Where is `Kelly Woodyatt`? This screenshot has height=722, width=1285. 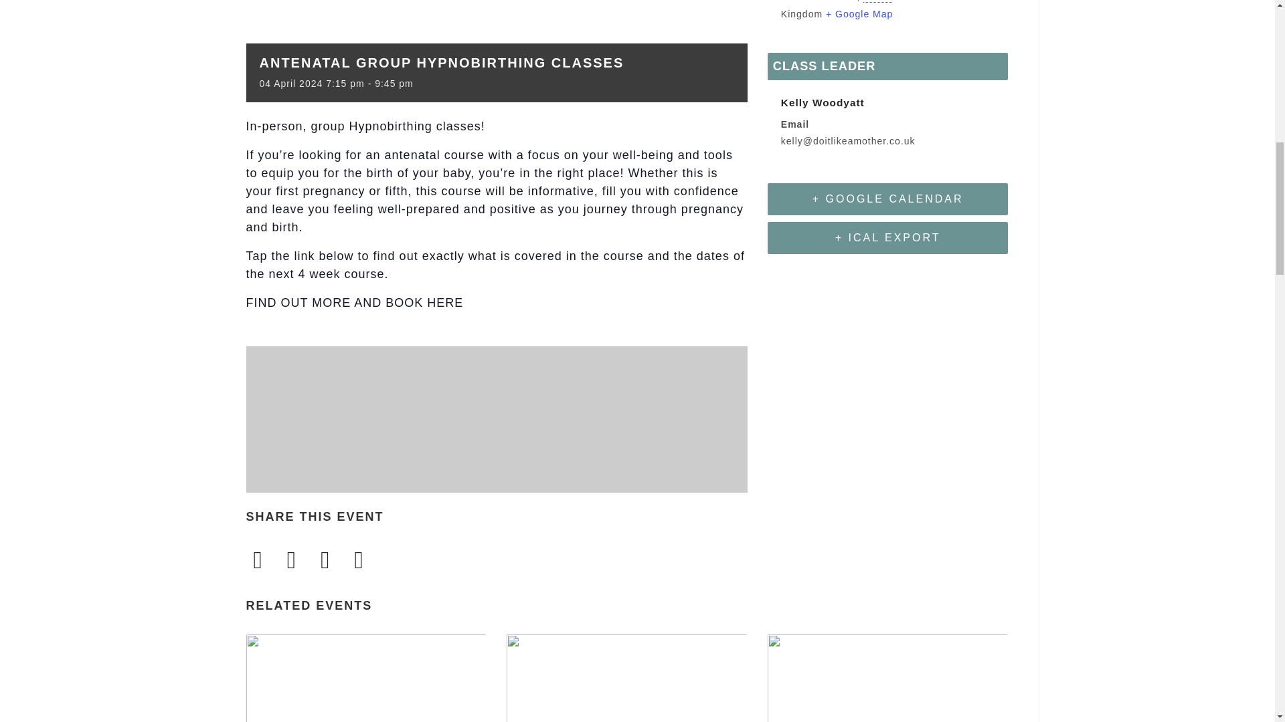 Kelly Woodyatt is located at coordinates (823, 102).